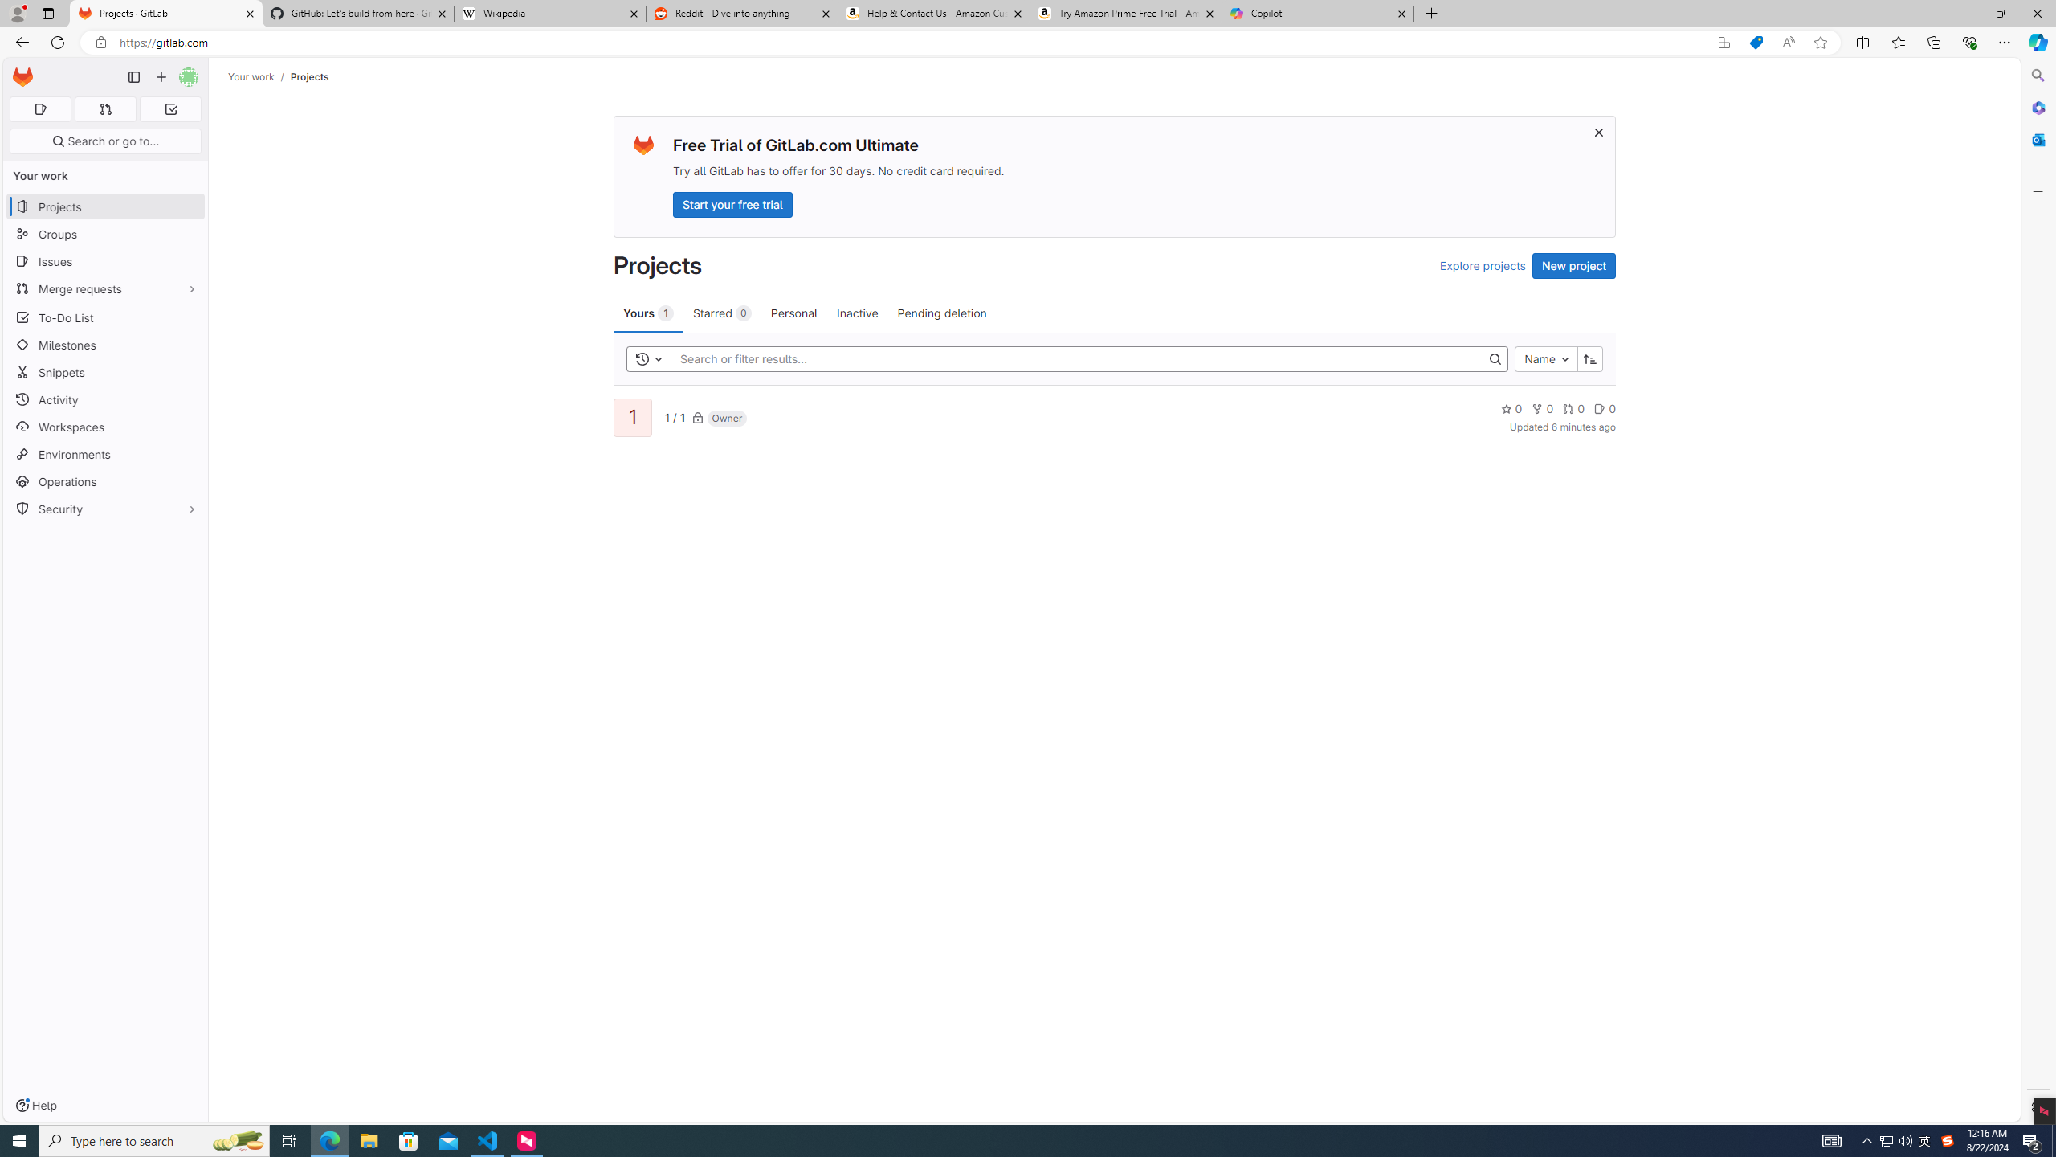 The width and height of the screenshot is (2056, 1157). I want to click on Sort direction: Ascending, so click(1590, 358).